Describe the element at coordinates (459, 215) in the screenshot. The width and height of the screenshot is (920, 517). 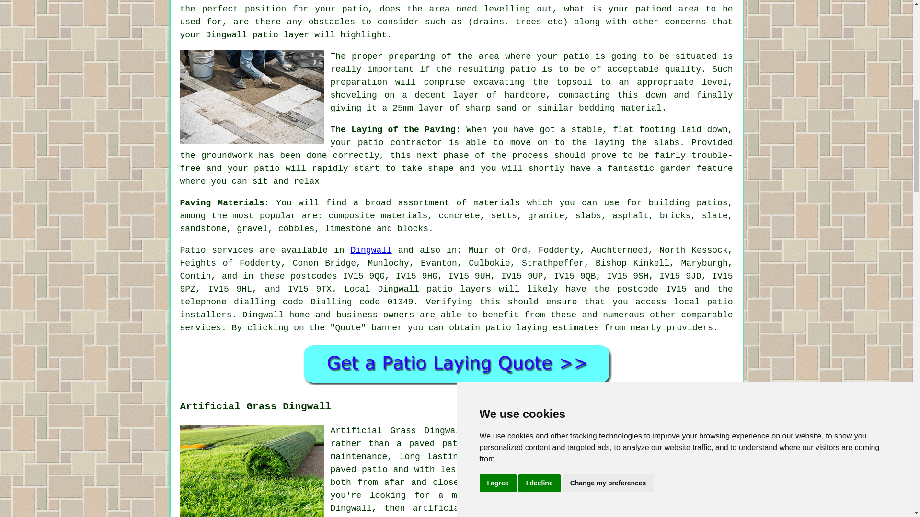
I see `concrete` at that location.